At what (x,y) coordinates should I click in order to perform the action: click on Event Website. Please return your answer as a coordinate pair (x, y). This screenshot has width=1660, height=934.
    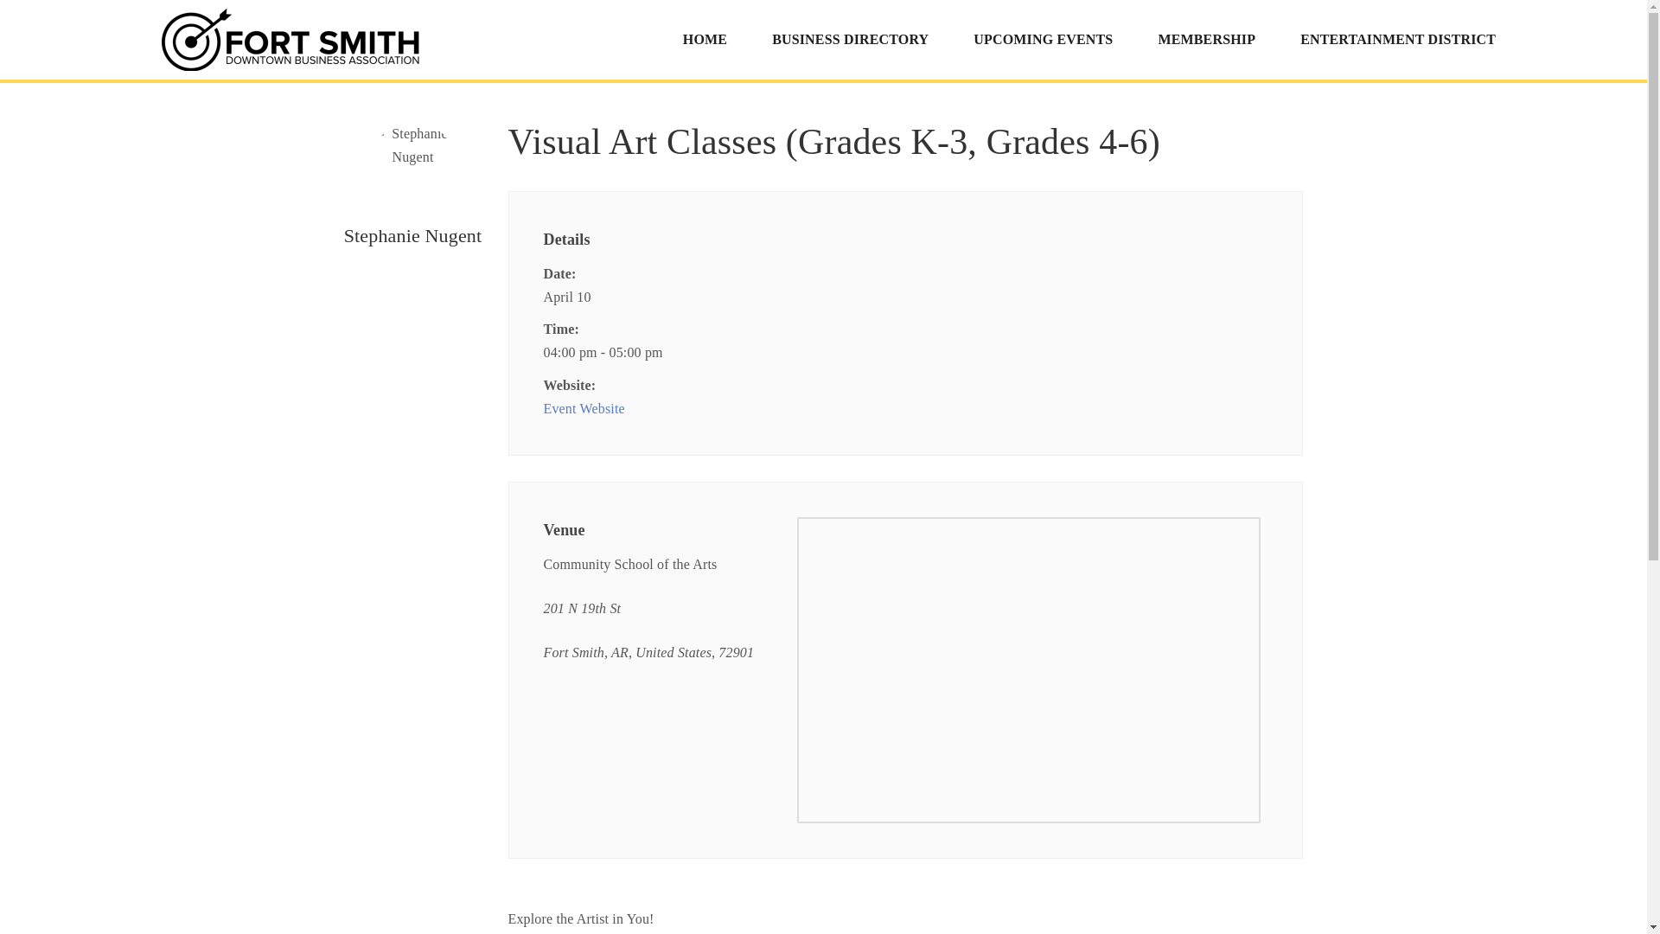
    Looking at the image, I should click on (583, 408).